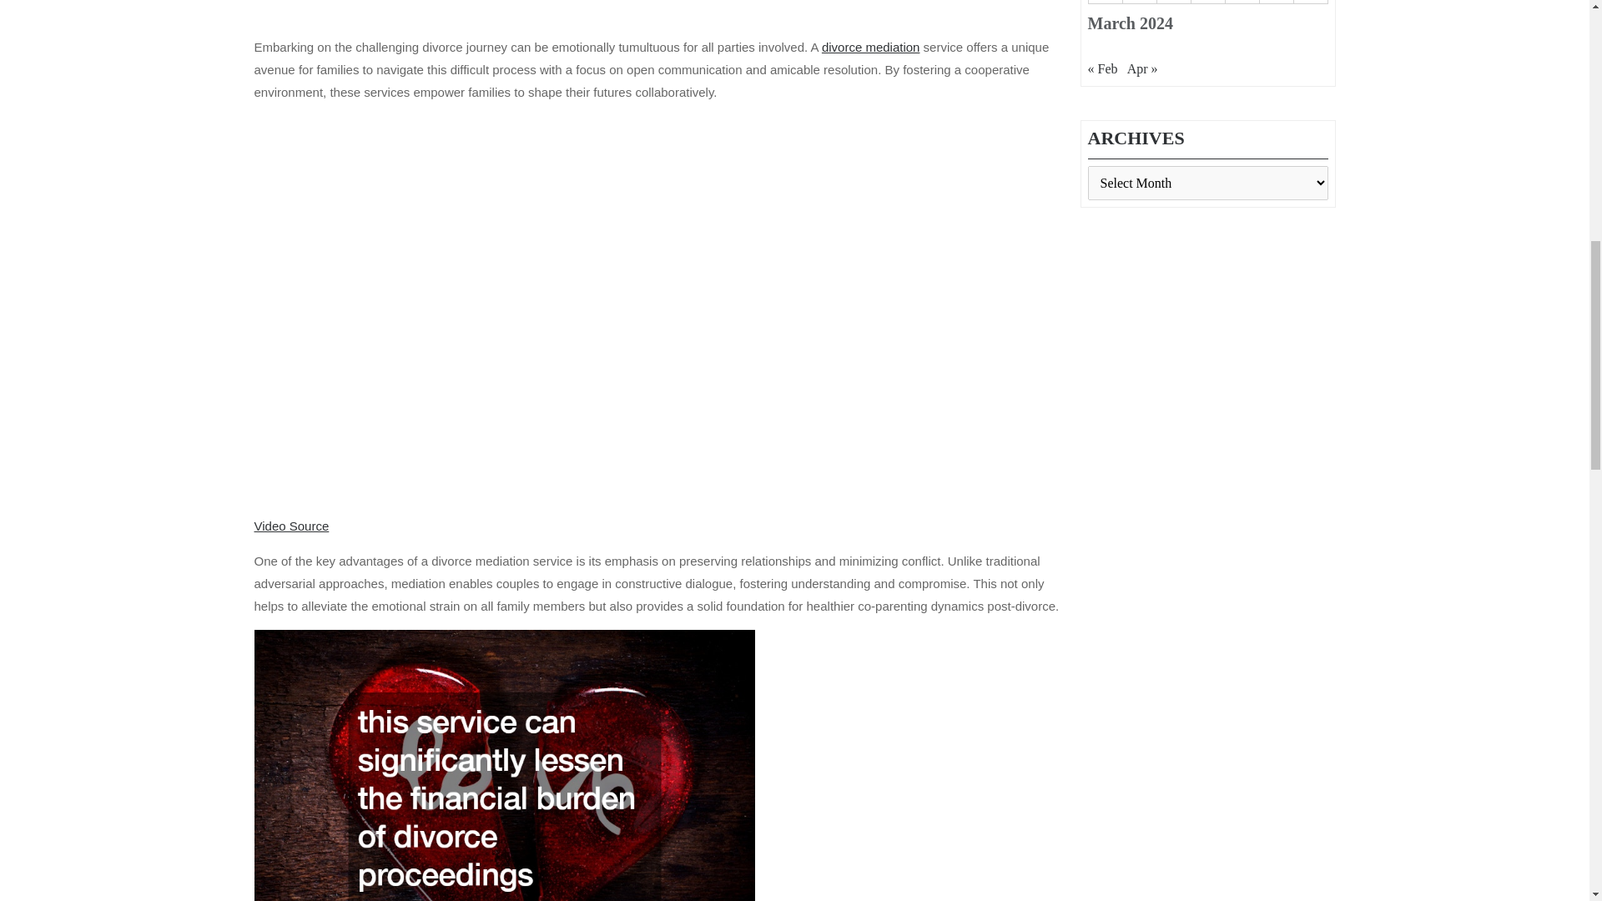  What do you see at coordinates (870, 47) in the screenshot?
I see `divorce mediation` at bounding box center [870, 47].